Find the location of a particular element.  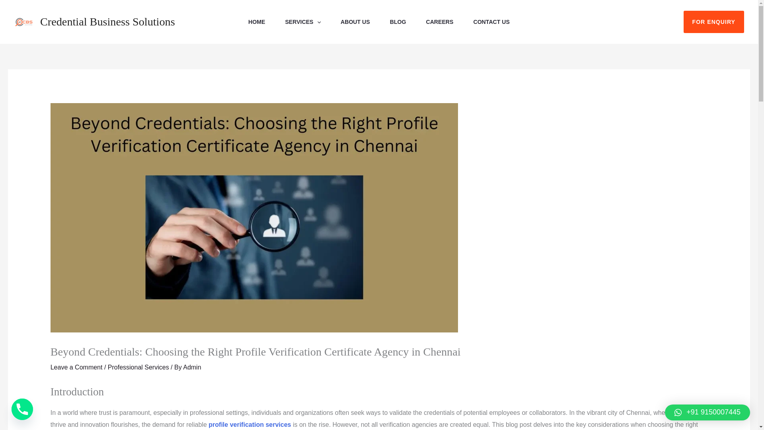

CONTACT US is located at coordinates (491, 22).